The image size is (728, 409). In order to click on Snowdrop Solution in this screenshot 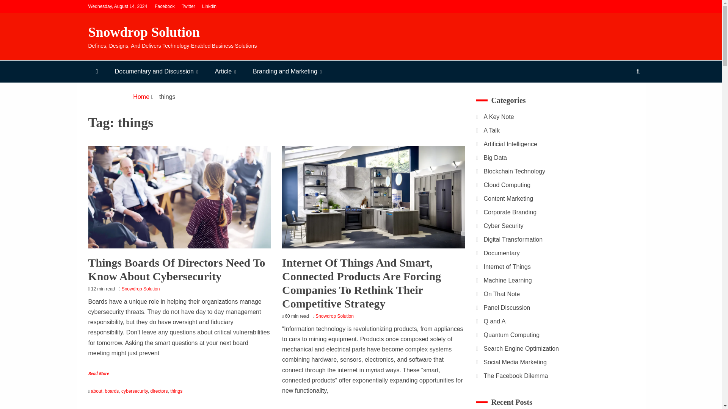, I will do `click(143, 289)`.